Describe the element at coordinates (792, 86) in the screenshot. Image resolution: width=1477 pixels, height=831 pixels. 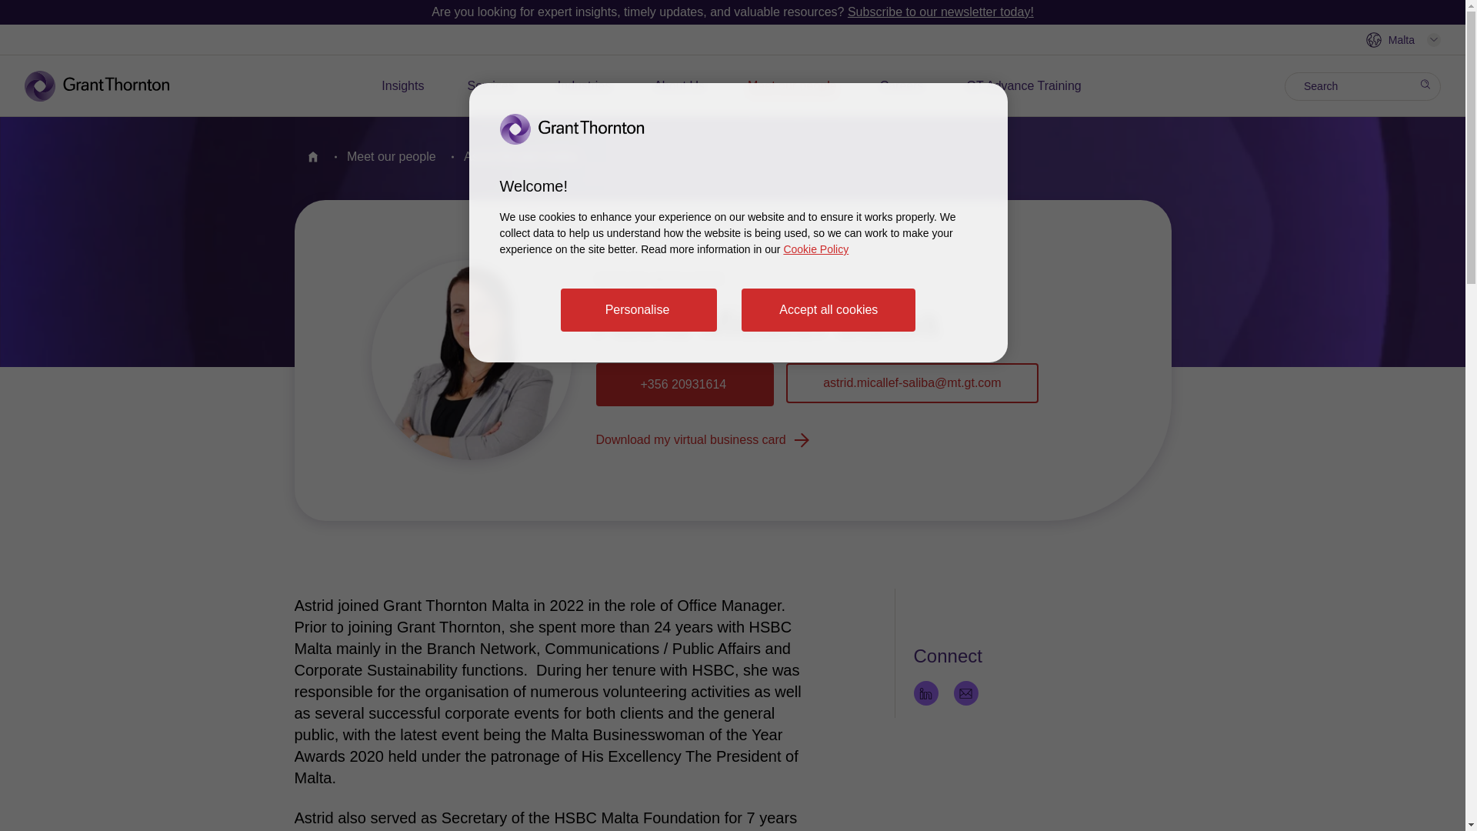
I see `Meet our people` at that location.